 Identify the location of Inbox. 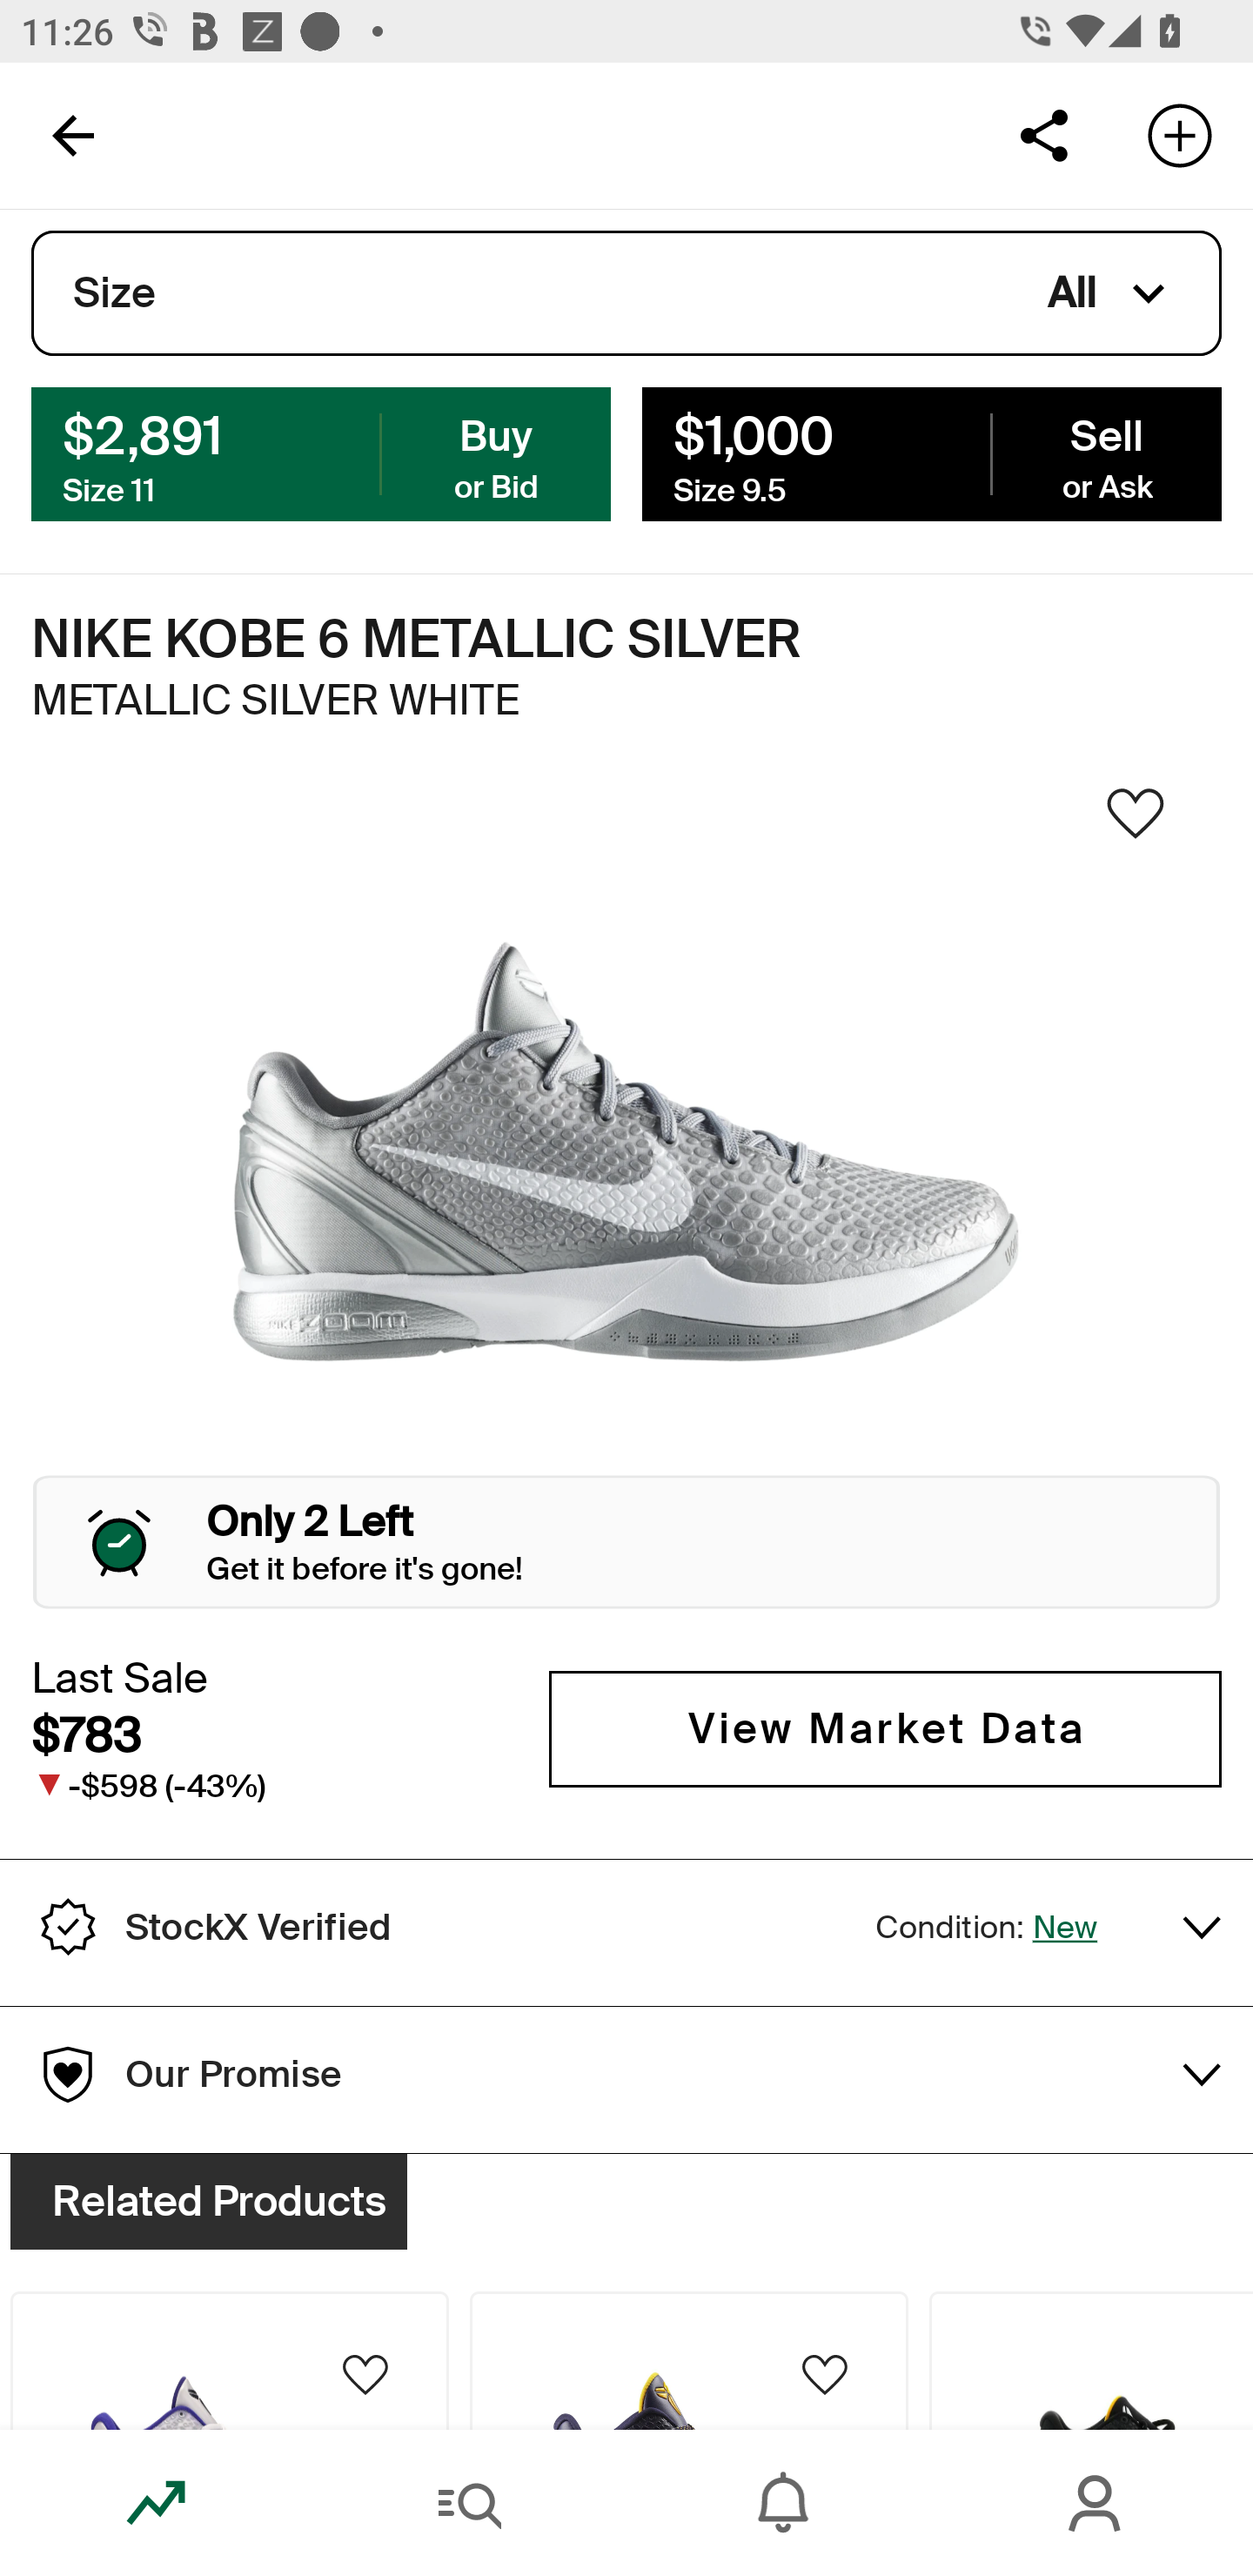
(783, 2503).